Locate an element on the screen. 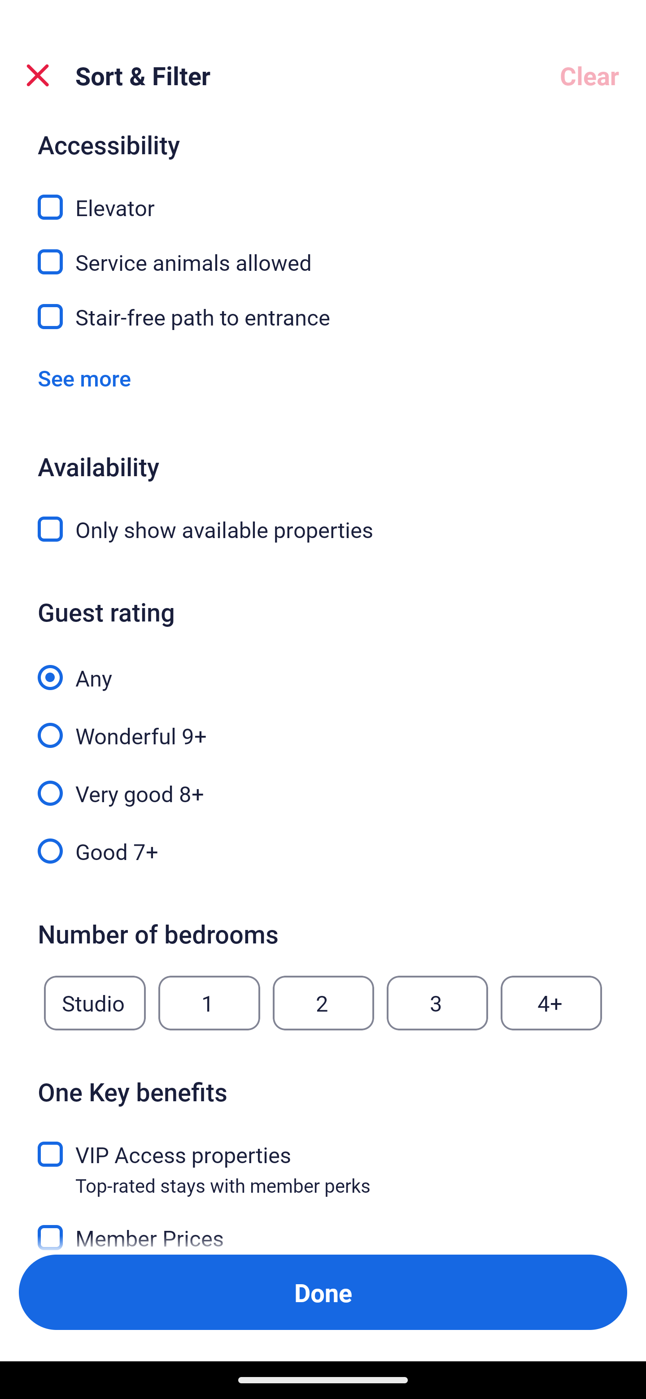  Clear is located at coordinates (589, 75).